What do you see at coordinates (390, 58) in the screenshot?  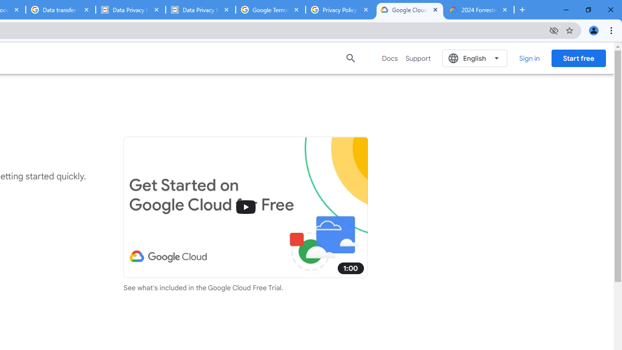 I see `Docs` at bounding box center [390, 58].